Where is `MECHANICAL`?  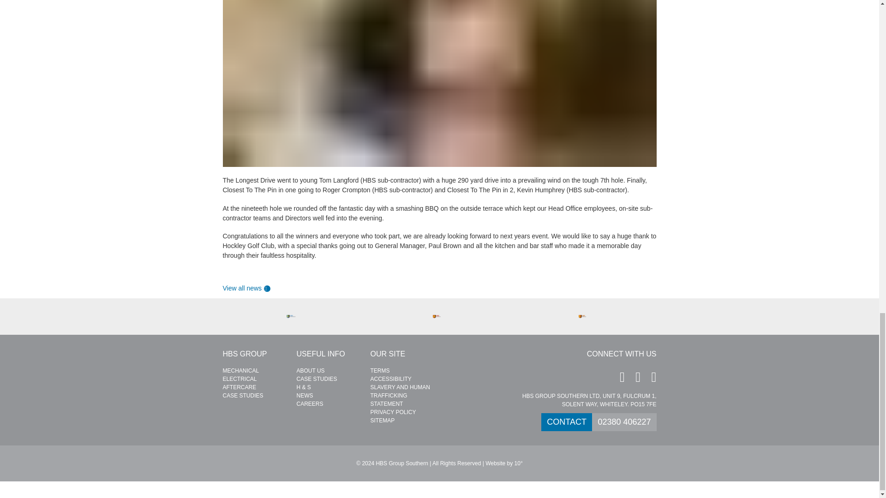
MECHANICAL is located at coordinates (240, 371).